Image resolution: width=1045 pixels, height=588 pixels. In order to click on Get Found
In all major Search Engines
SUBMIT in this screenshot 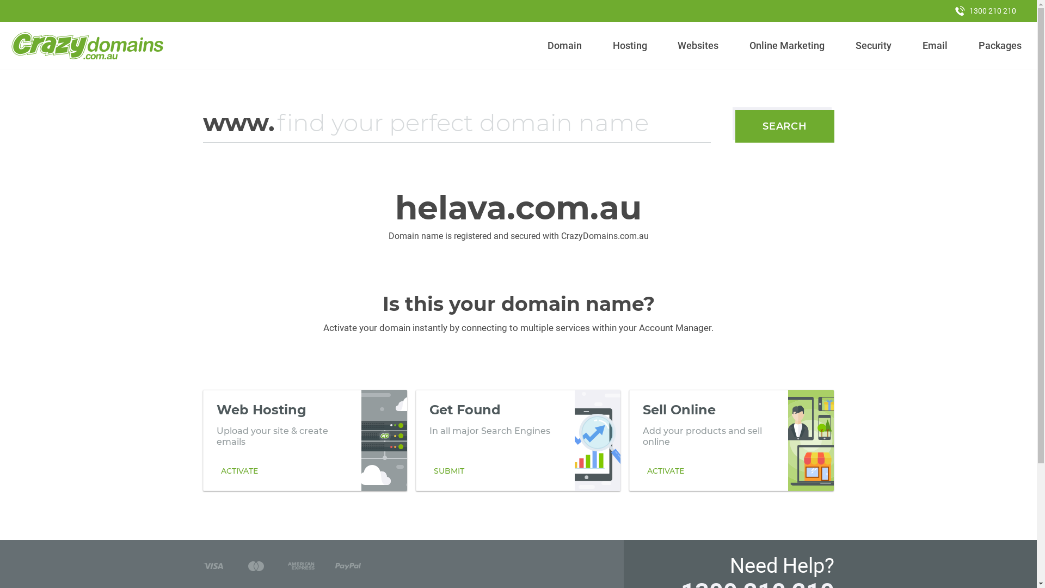, I will do `click(518, 440)`.